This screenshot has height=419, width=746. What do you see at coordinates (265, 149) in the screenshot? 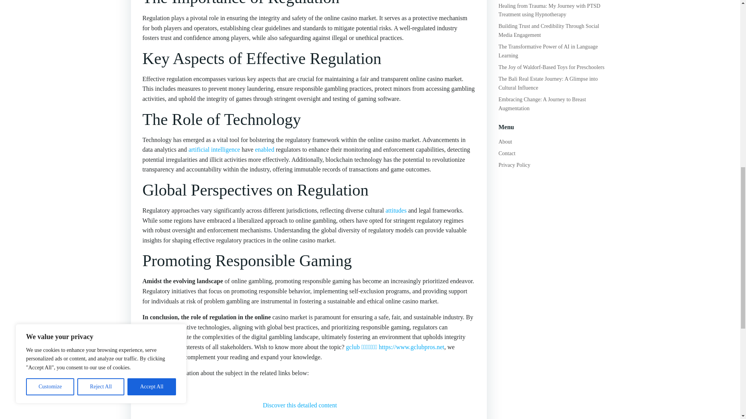
I see `enabled` at bounding box center [265, 149].